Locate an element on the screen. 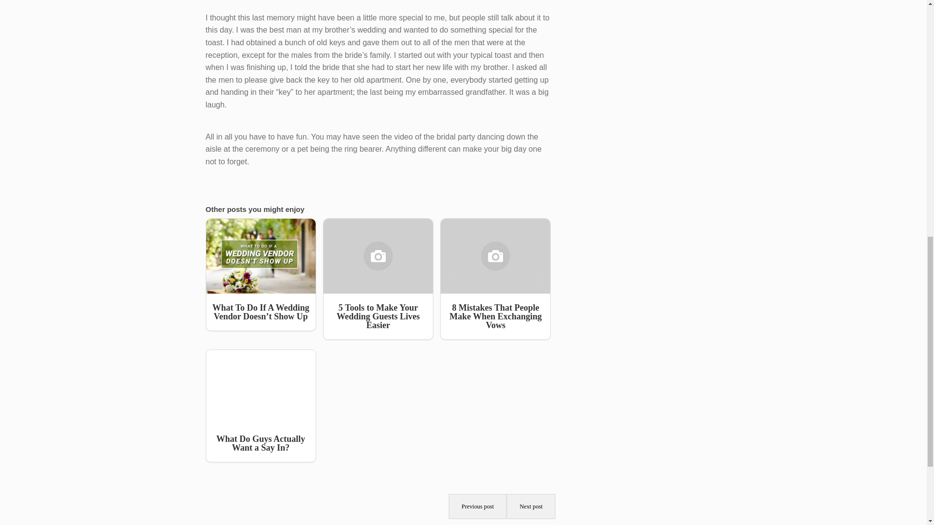  Previous post is located at coordinates (478, 507).